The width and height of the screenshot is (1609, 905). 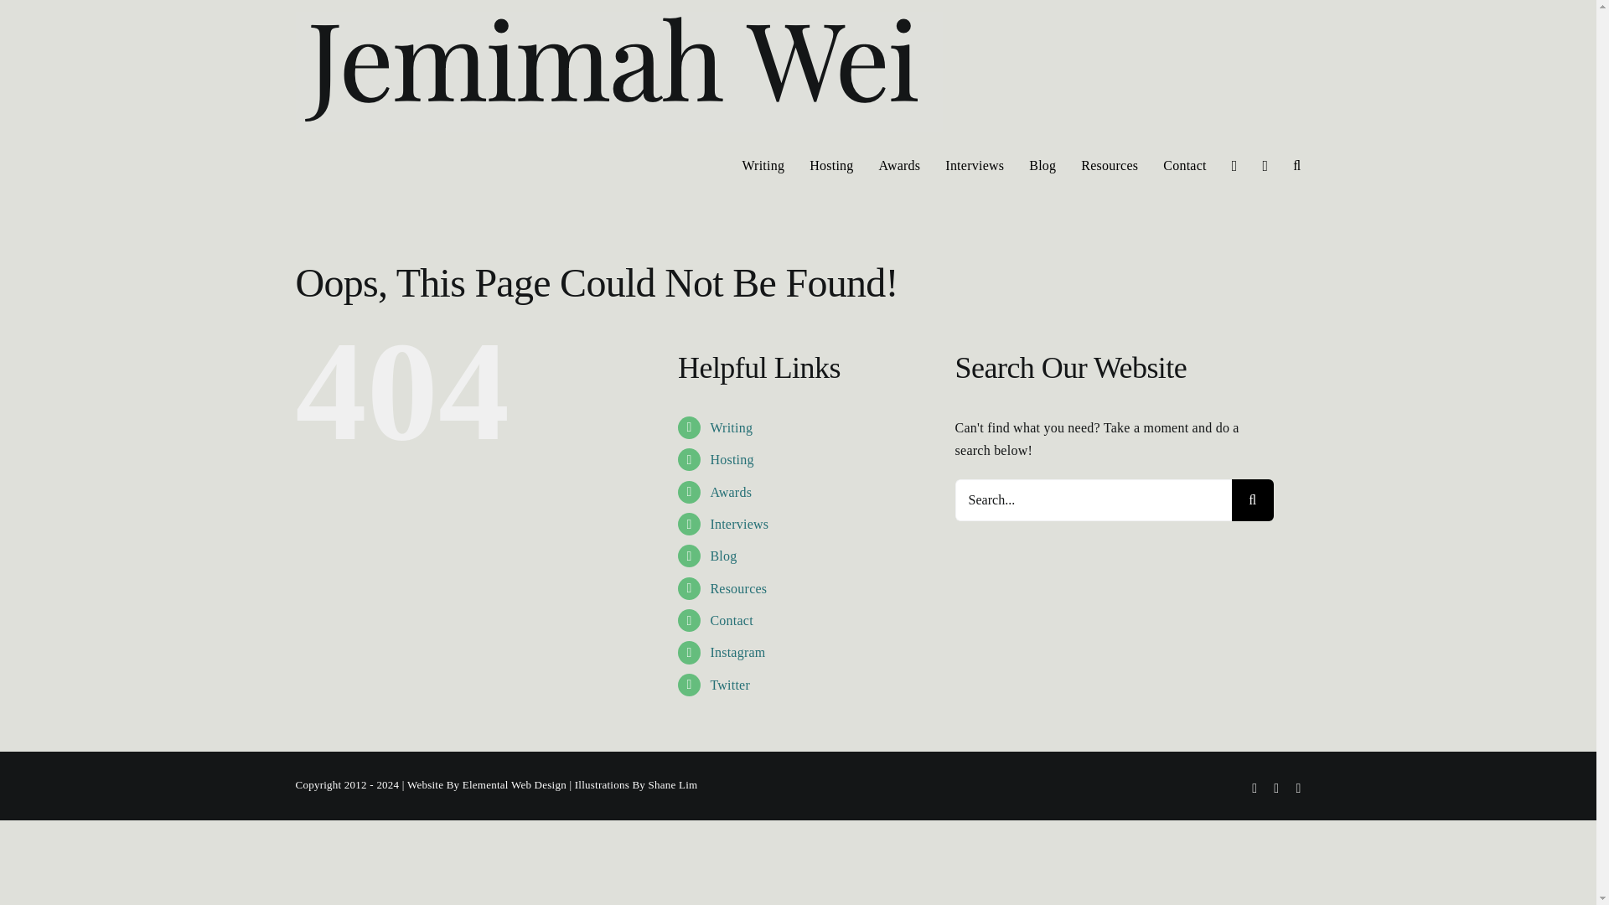 I want to click on Visit my Twitter, so click(x=729, y=685).